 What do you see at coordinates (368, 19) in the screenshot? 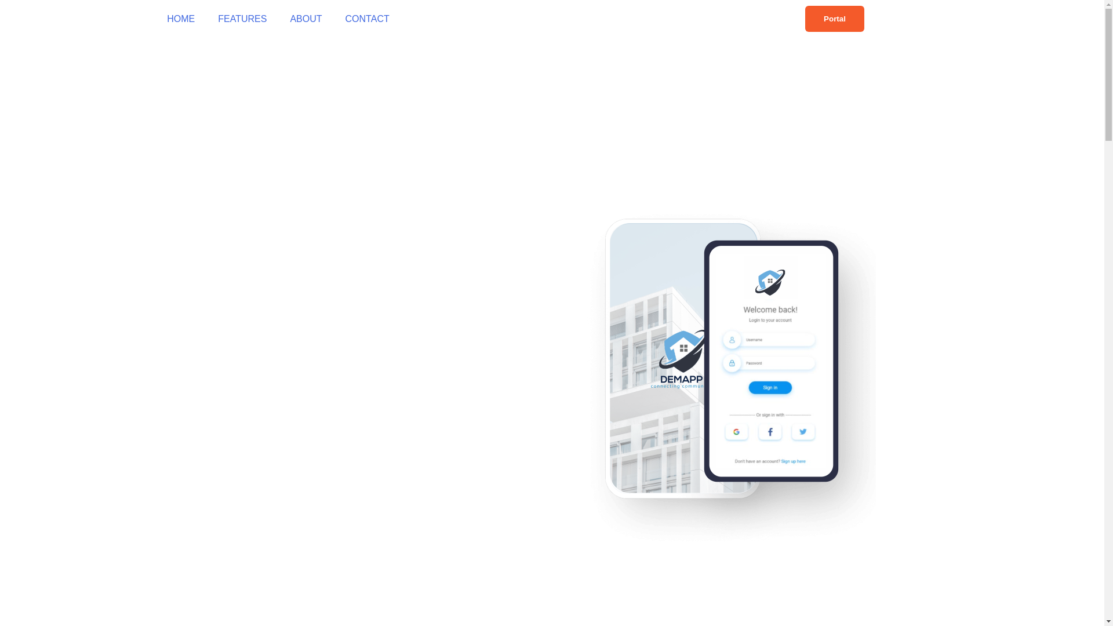
I see `CONTACT` at bounding box center [368, 19].